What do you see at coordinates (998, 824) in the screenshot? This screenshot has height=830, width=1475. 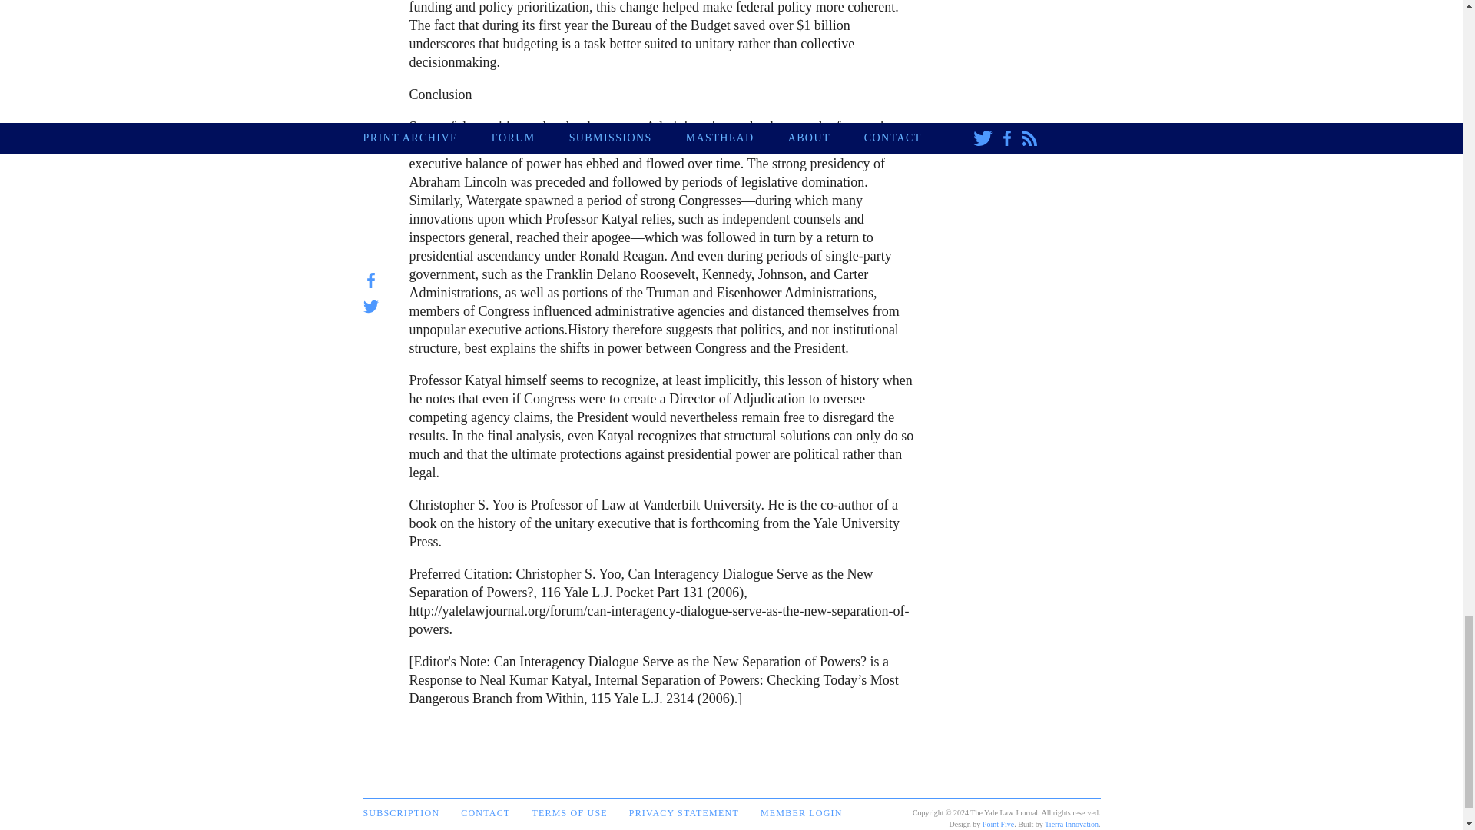 I see `Point Five` at bounding box center [998, 824].